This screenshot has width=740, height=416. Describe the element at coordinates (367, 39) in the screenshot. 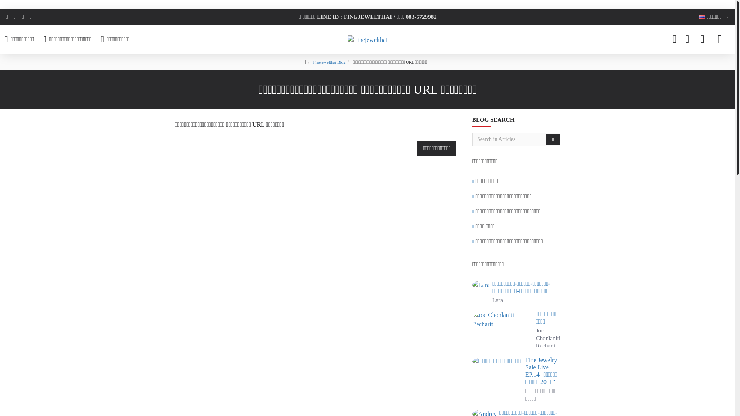

I see `Finejewelthai` at that location.